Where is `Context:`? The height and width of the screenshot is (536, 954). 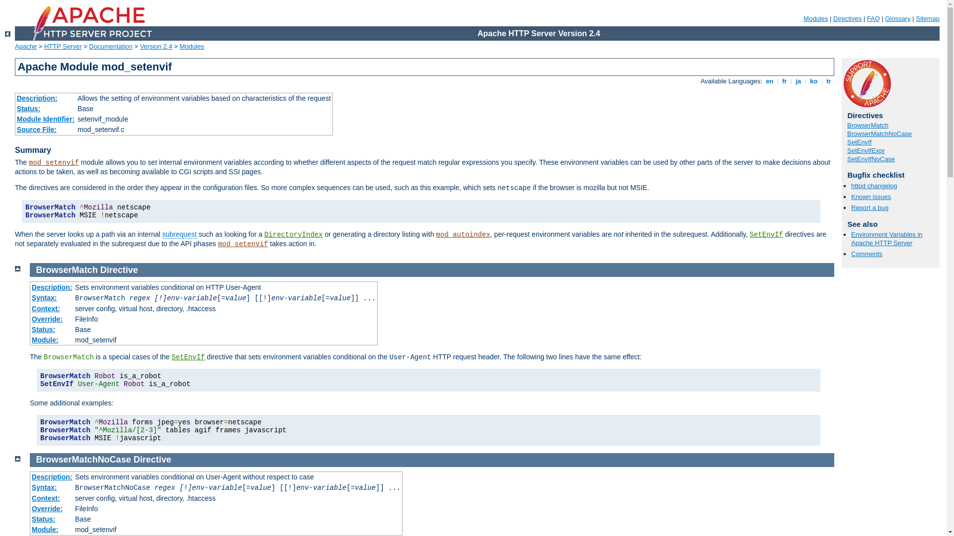
Context: is located at coordinates (46, 498).